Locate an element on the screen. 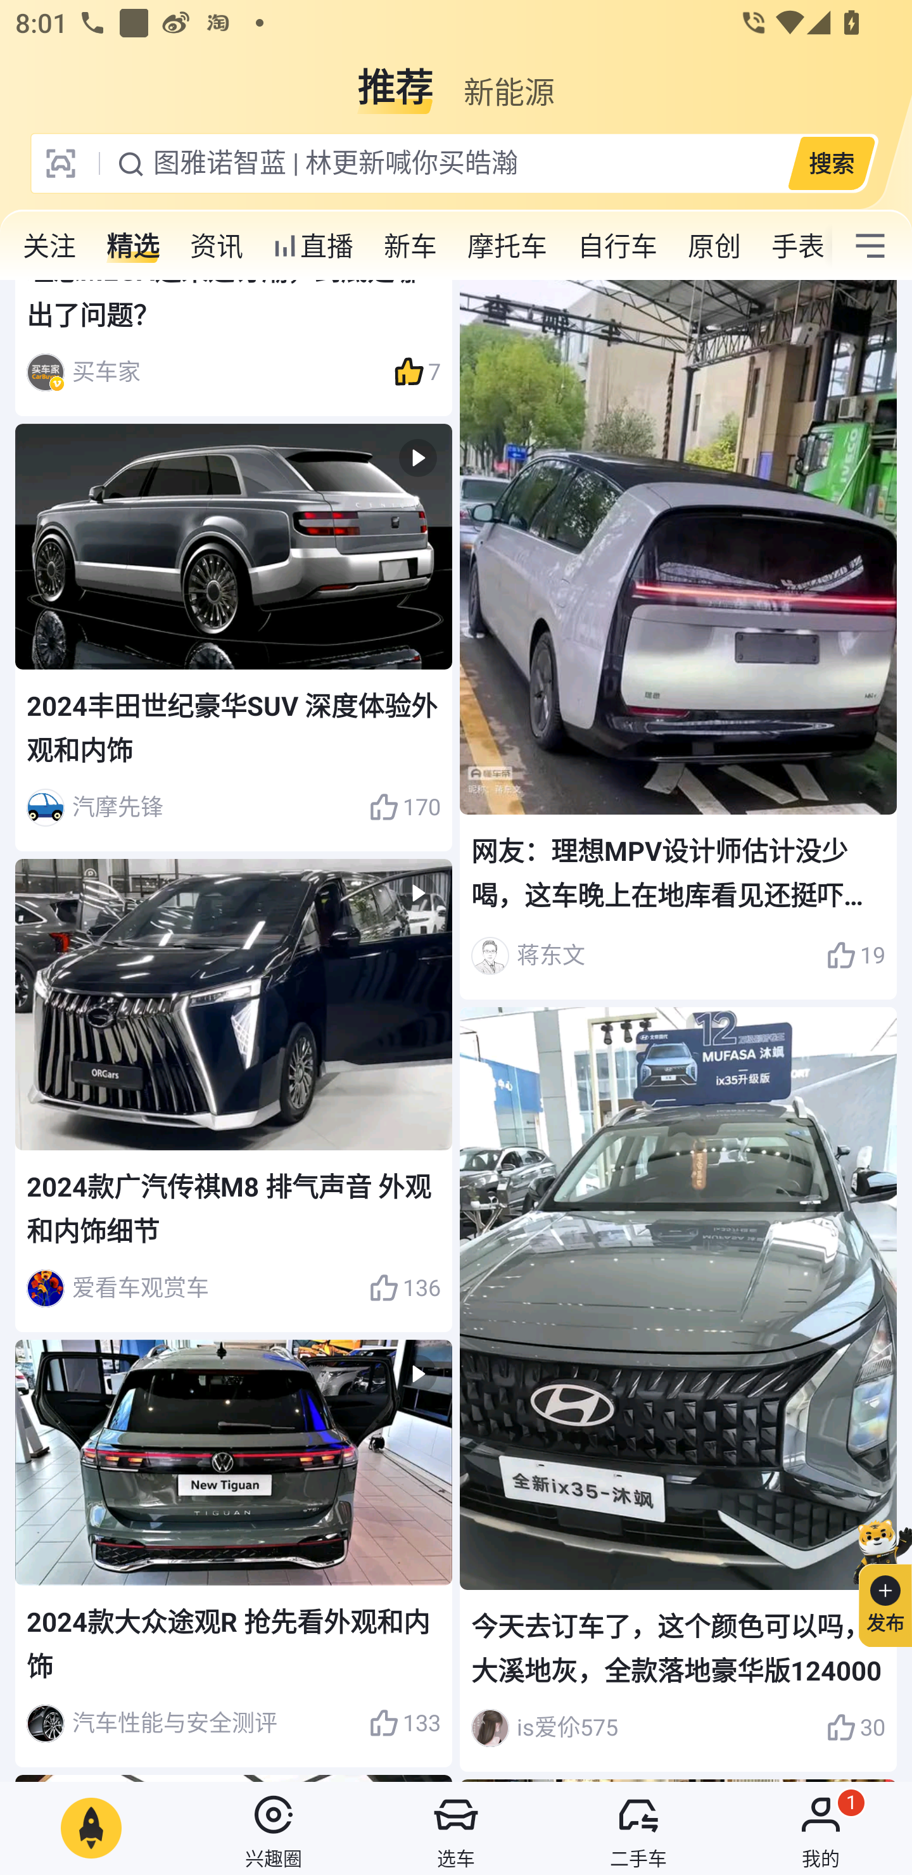 Image resolution: width=912 pixels, height=1875 pixels. 精选 is located at coordinates (133, 246).